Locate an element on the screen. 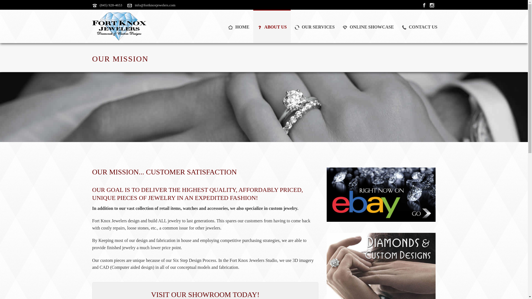 The image size is (532, 299). CONTACT US is located at coordinates (420, 26).